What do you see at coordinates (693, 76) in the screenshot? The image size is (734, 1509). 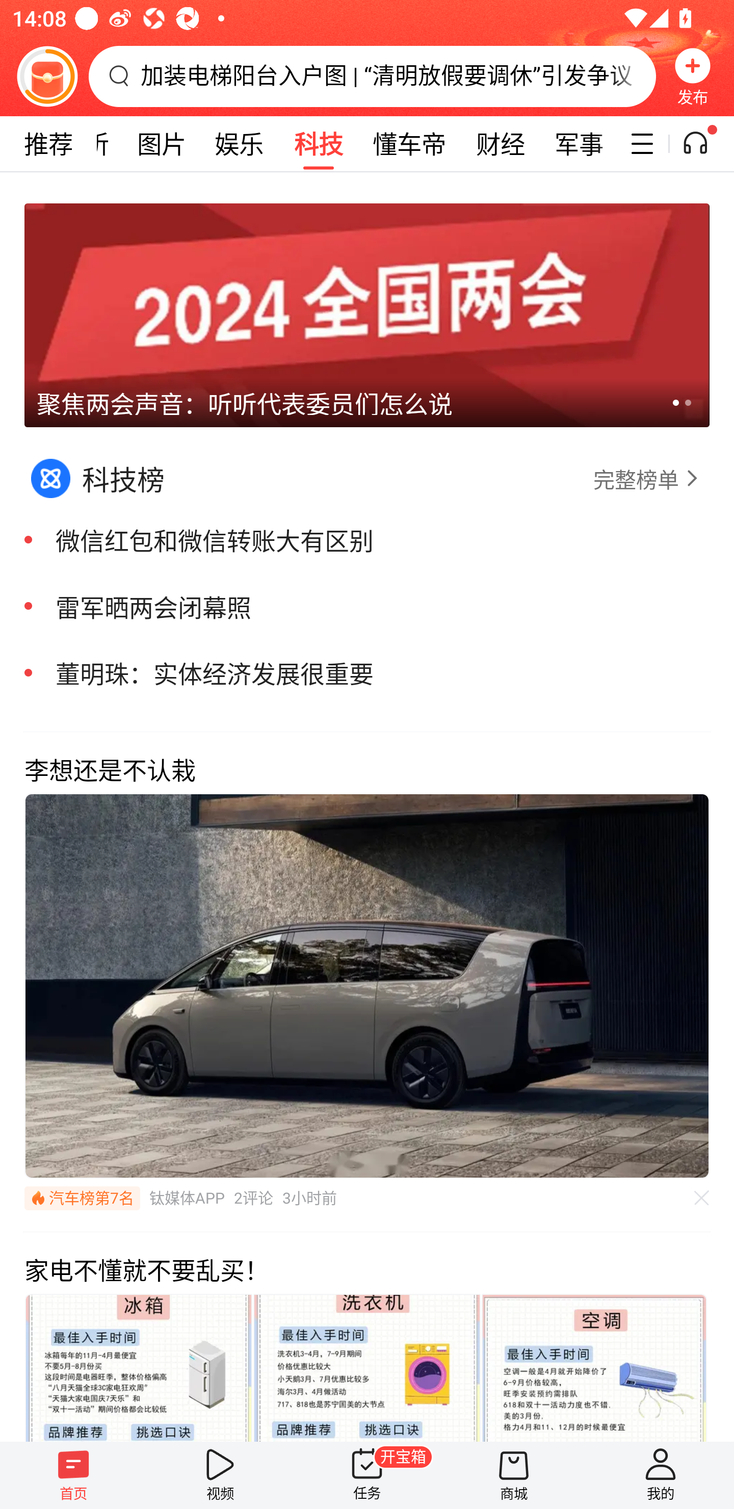 I see `发布 发布，按钮` at bounding box center [693, 76].